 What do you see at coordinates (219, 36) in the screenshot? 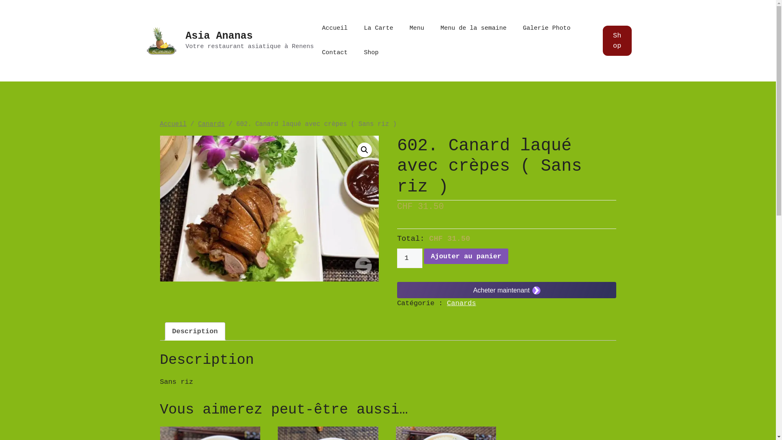
I see `Asia Ananas` at bounding box center [219, 36].